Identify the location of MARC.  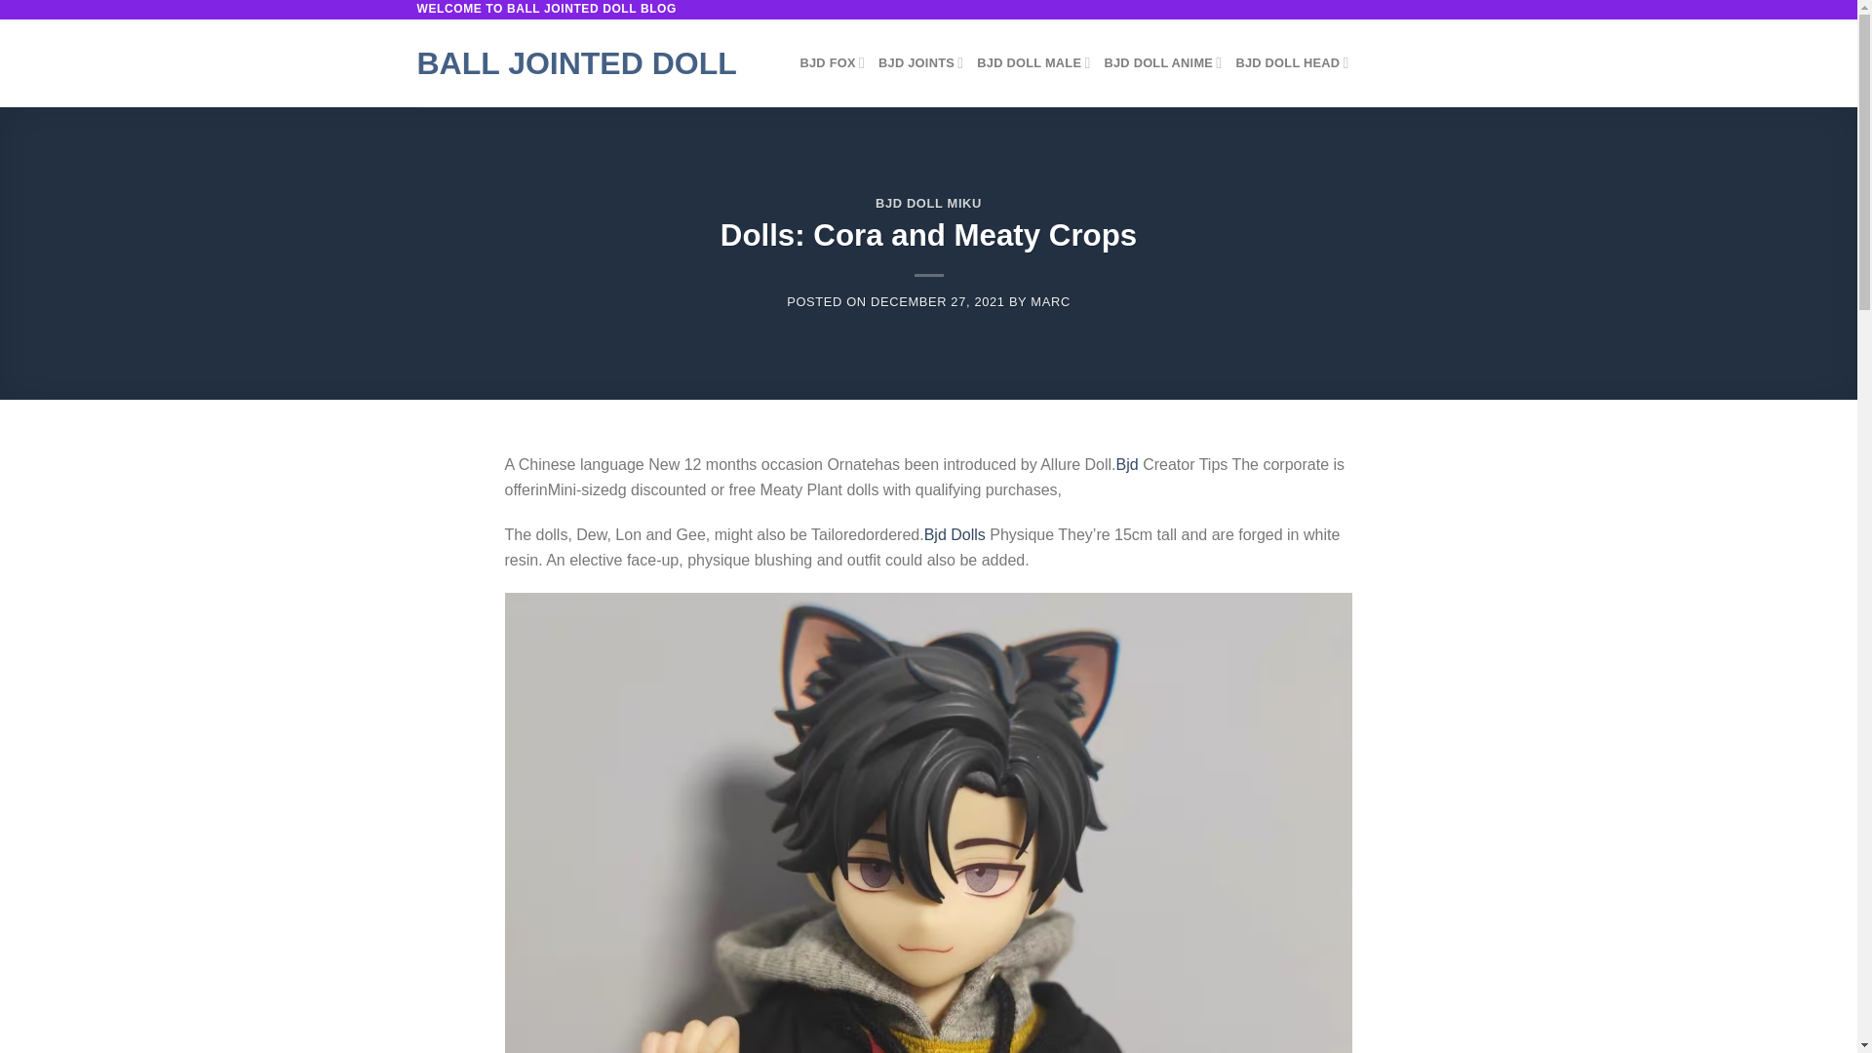
(1049, 302).